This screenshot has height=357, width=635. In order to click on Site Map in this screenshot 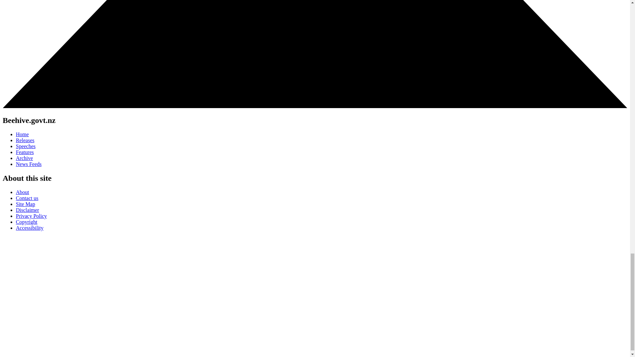, I will do `click(25, 204)`.